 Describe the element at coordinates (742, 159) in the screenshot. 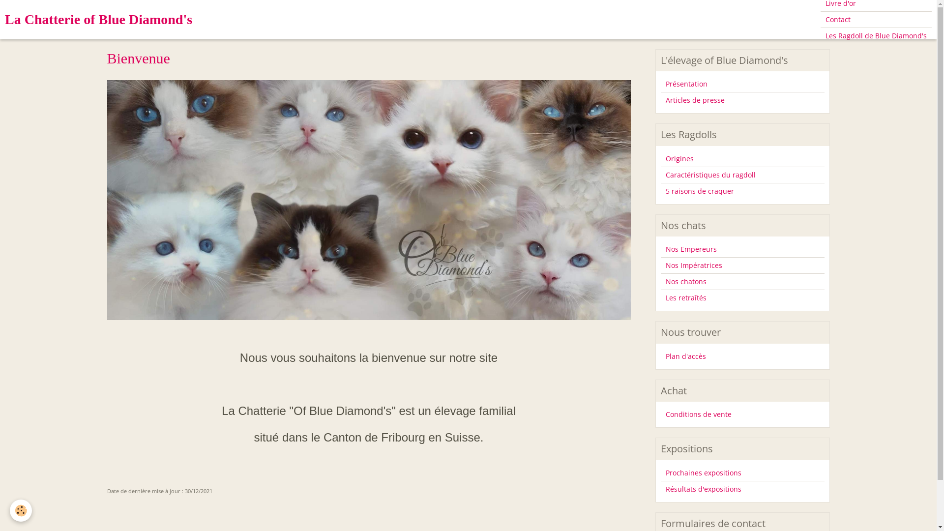

I see `Origines` at that location.